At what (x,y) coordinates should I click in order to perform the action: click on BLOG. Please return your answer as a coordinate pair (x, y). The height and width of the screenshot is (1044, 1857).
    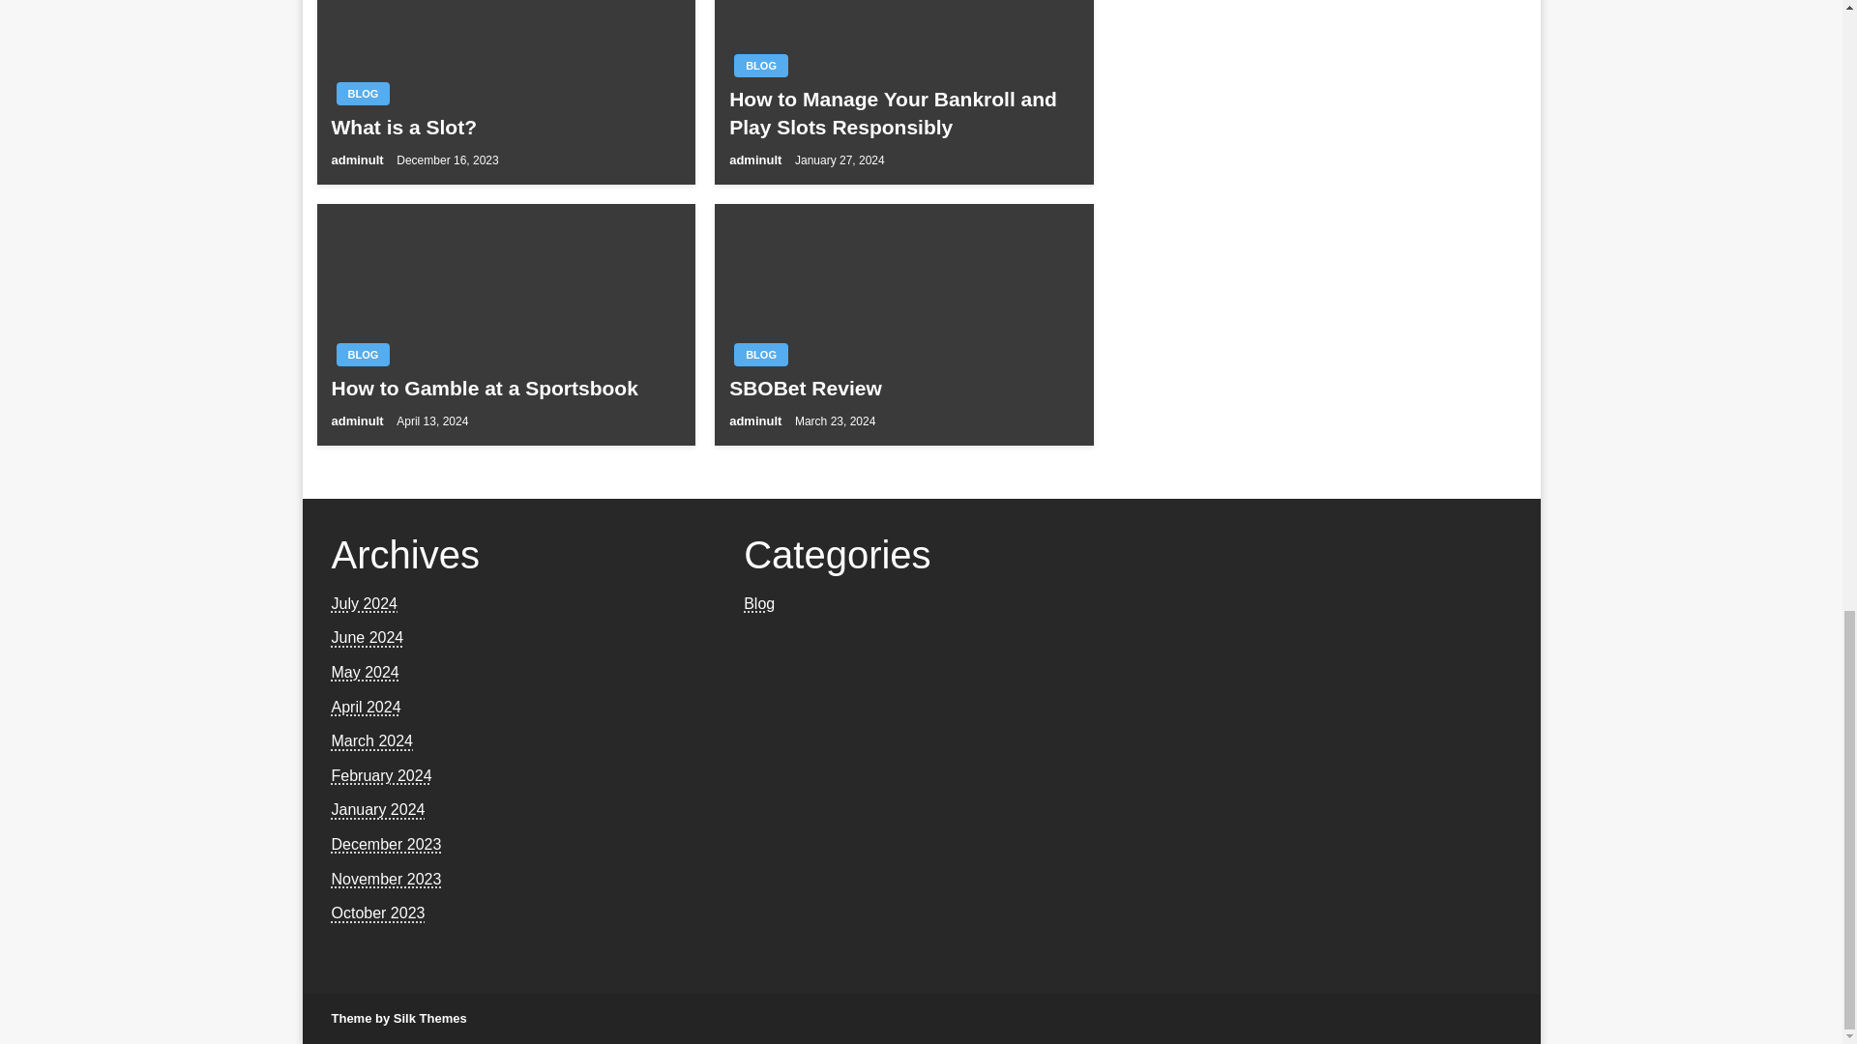
    Looking at the image, I should click on (363, 355).